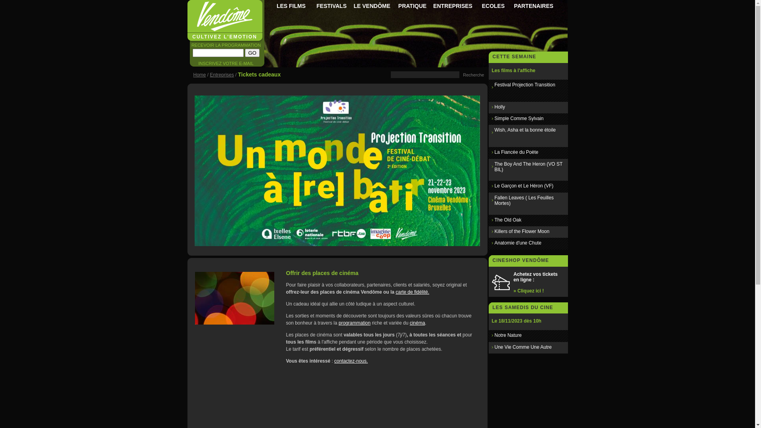  I want to click on Une Vie Comme Une Autre, so click(523, 347).